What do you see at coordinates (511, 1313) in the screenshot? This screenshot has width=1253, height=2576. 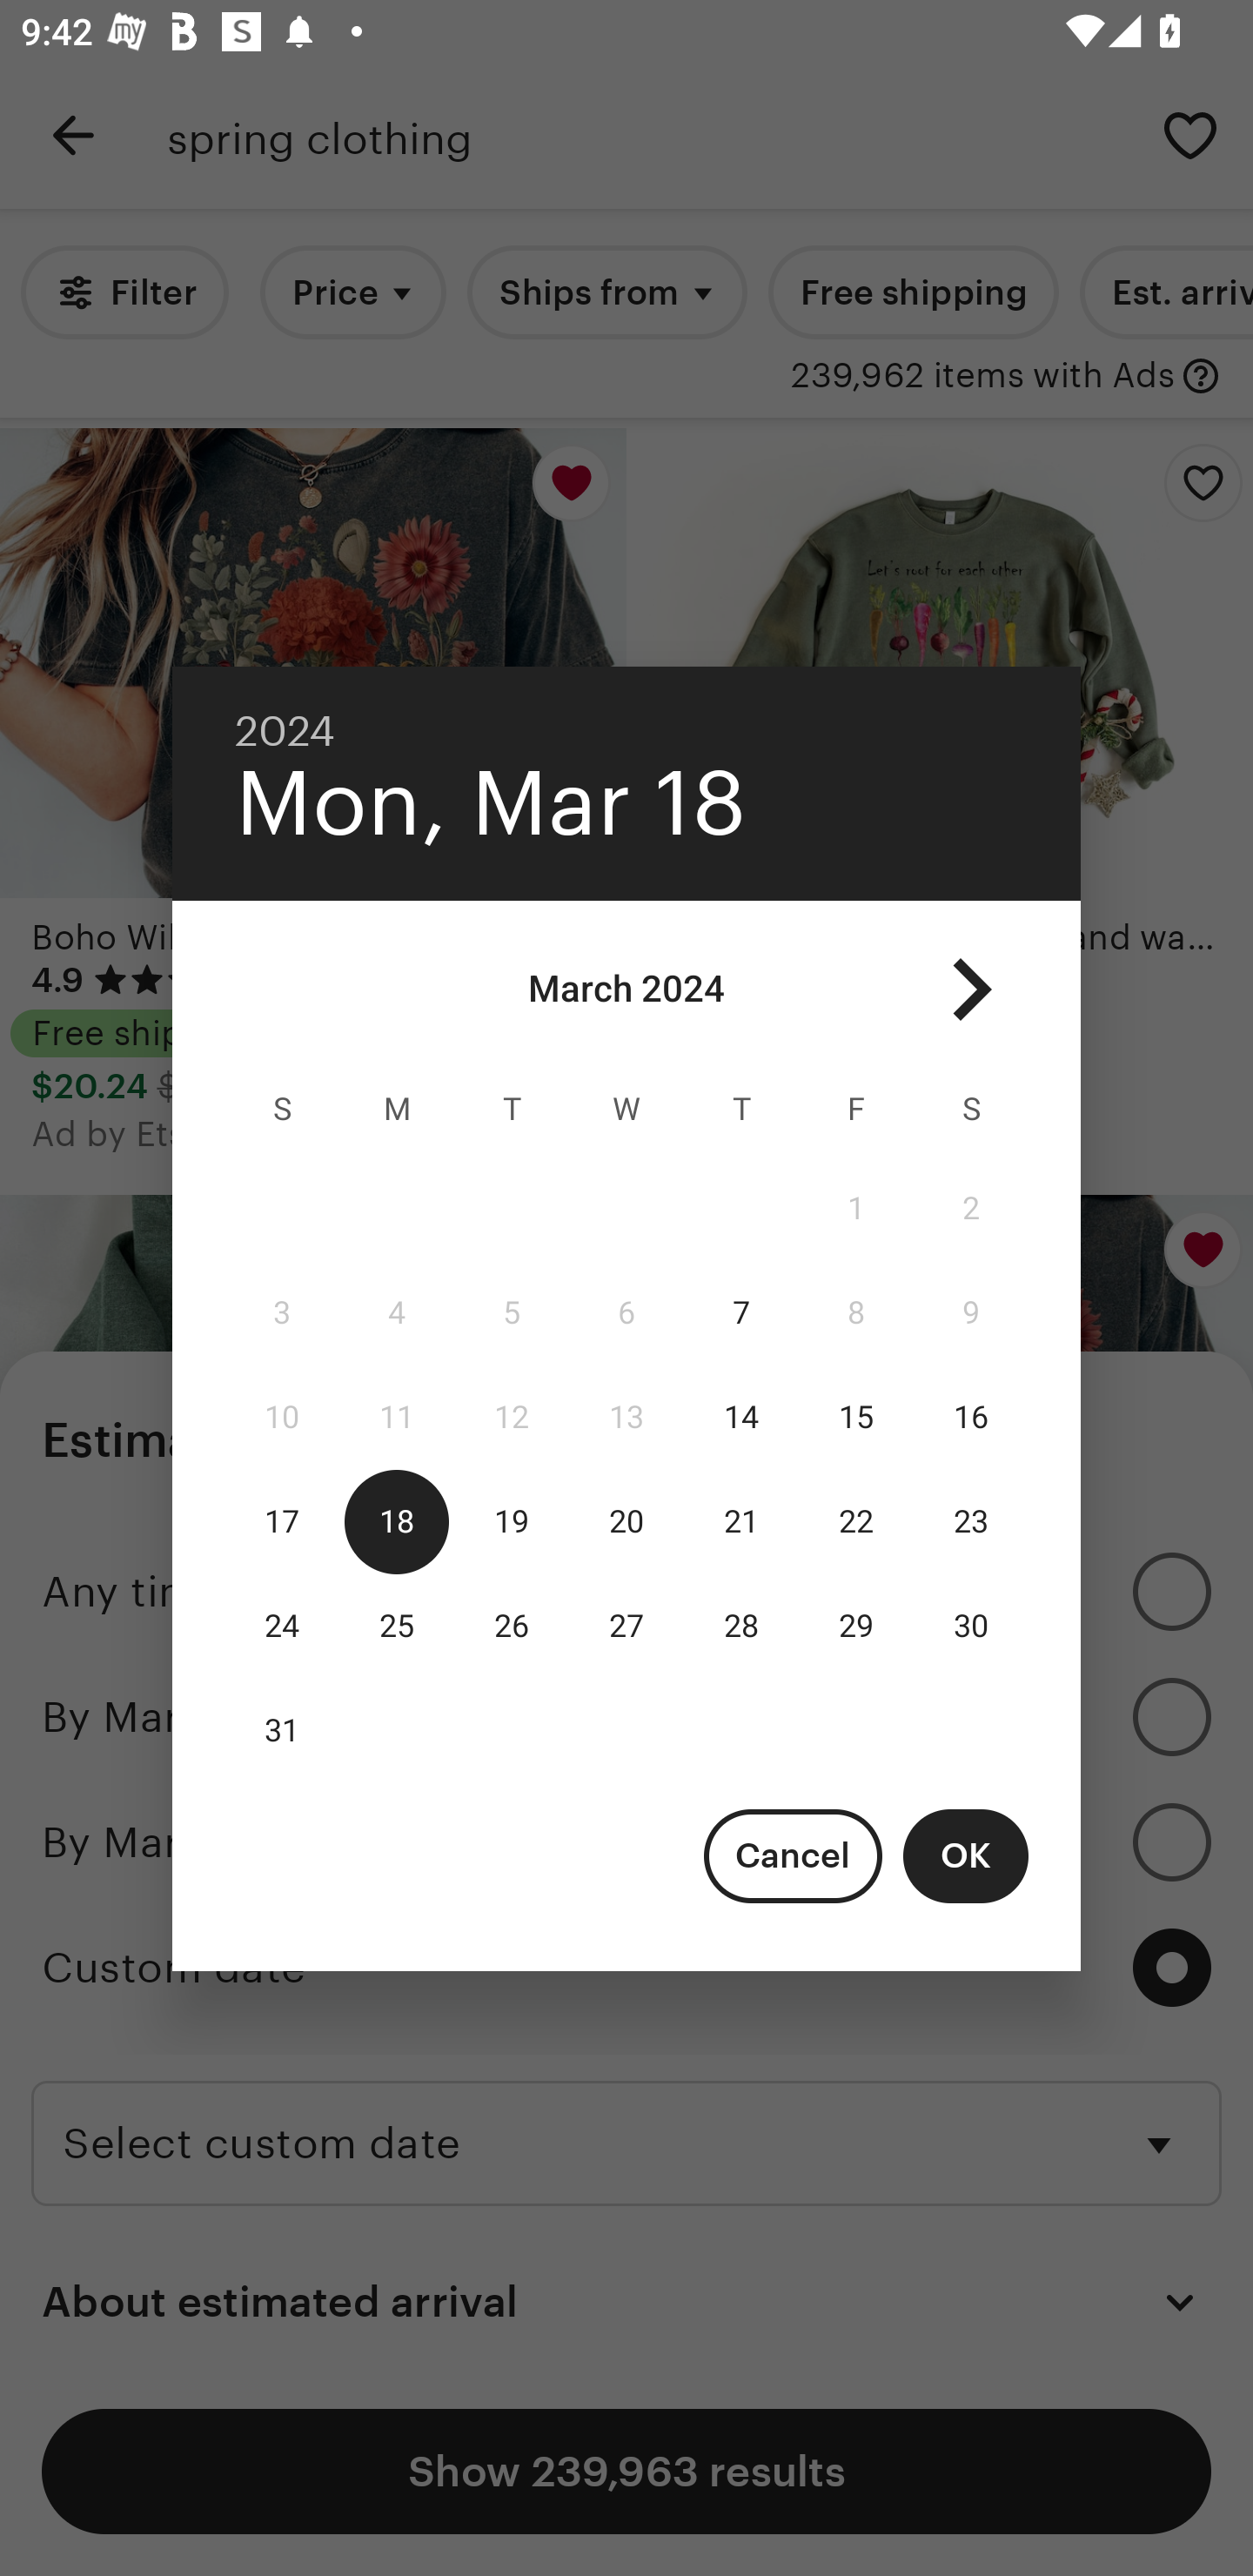 I see `5 05 March 2024` at bounding box center [511, 1313].